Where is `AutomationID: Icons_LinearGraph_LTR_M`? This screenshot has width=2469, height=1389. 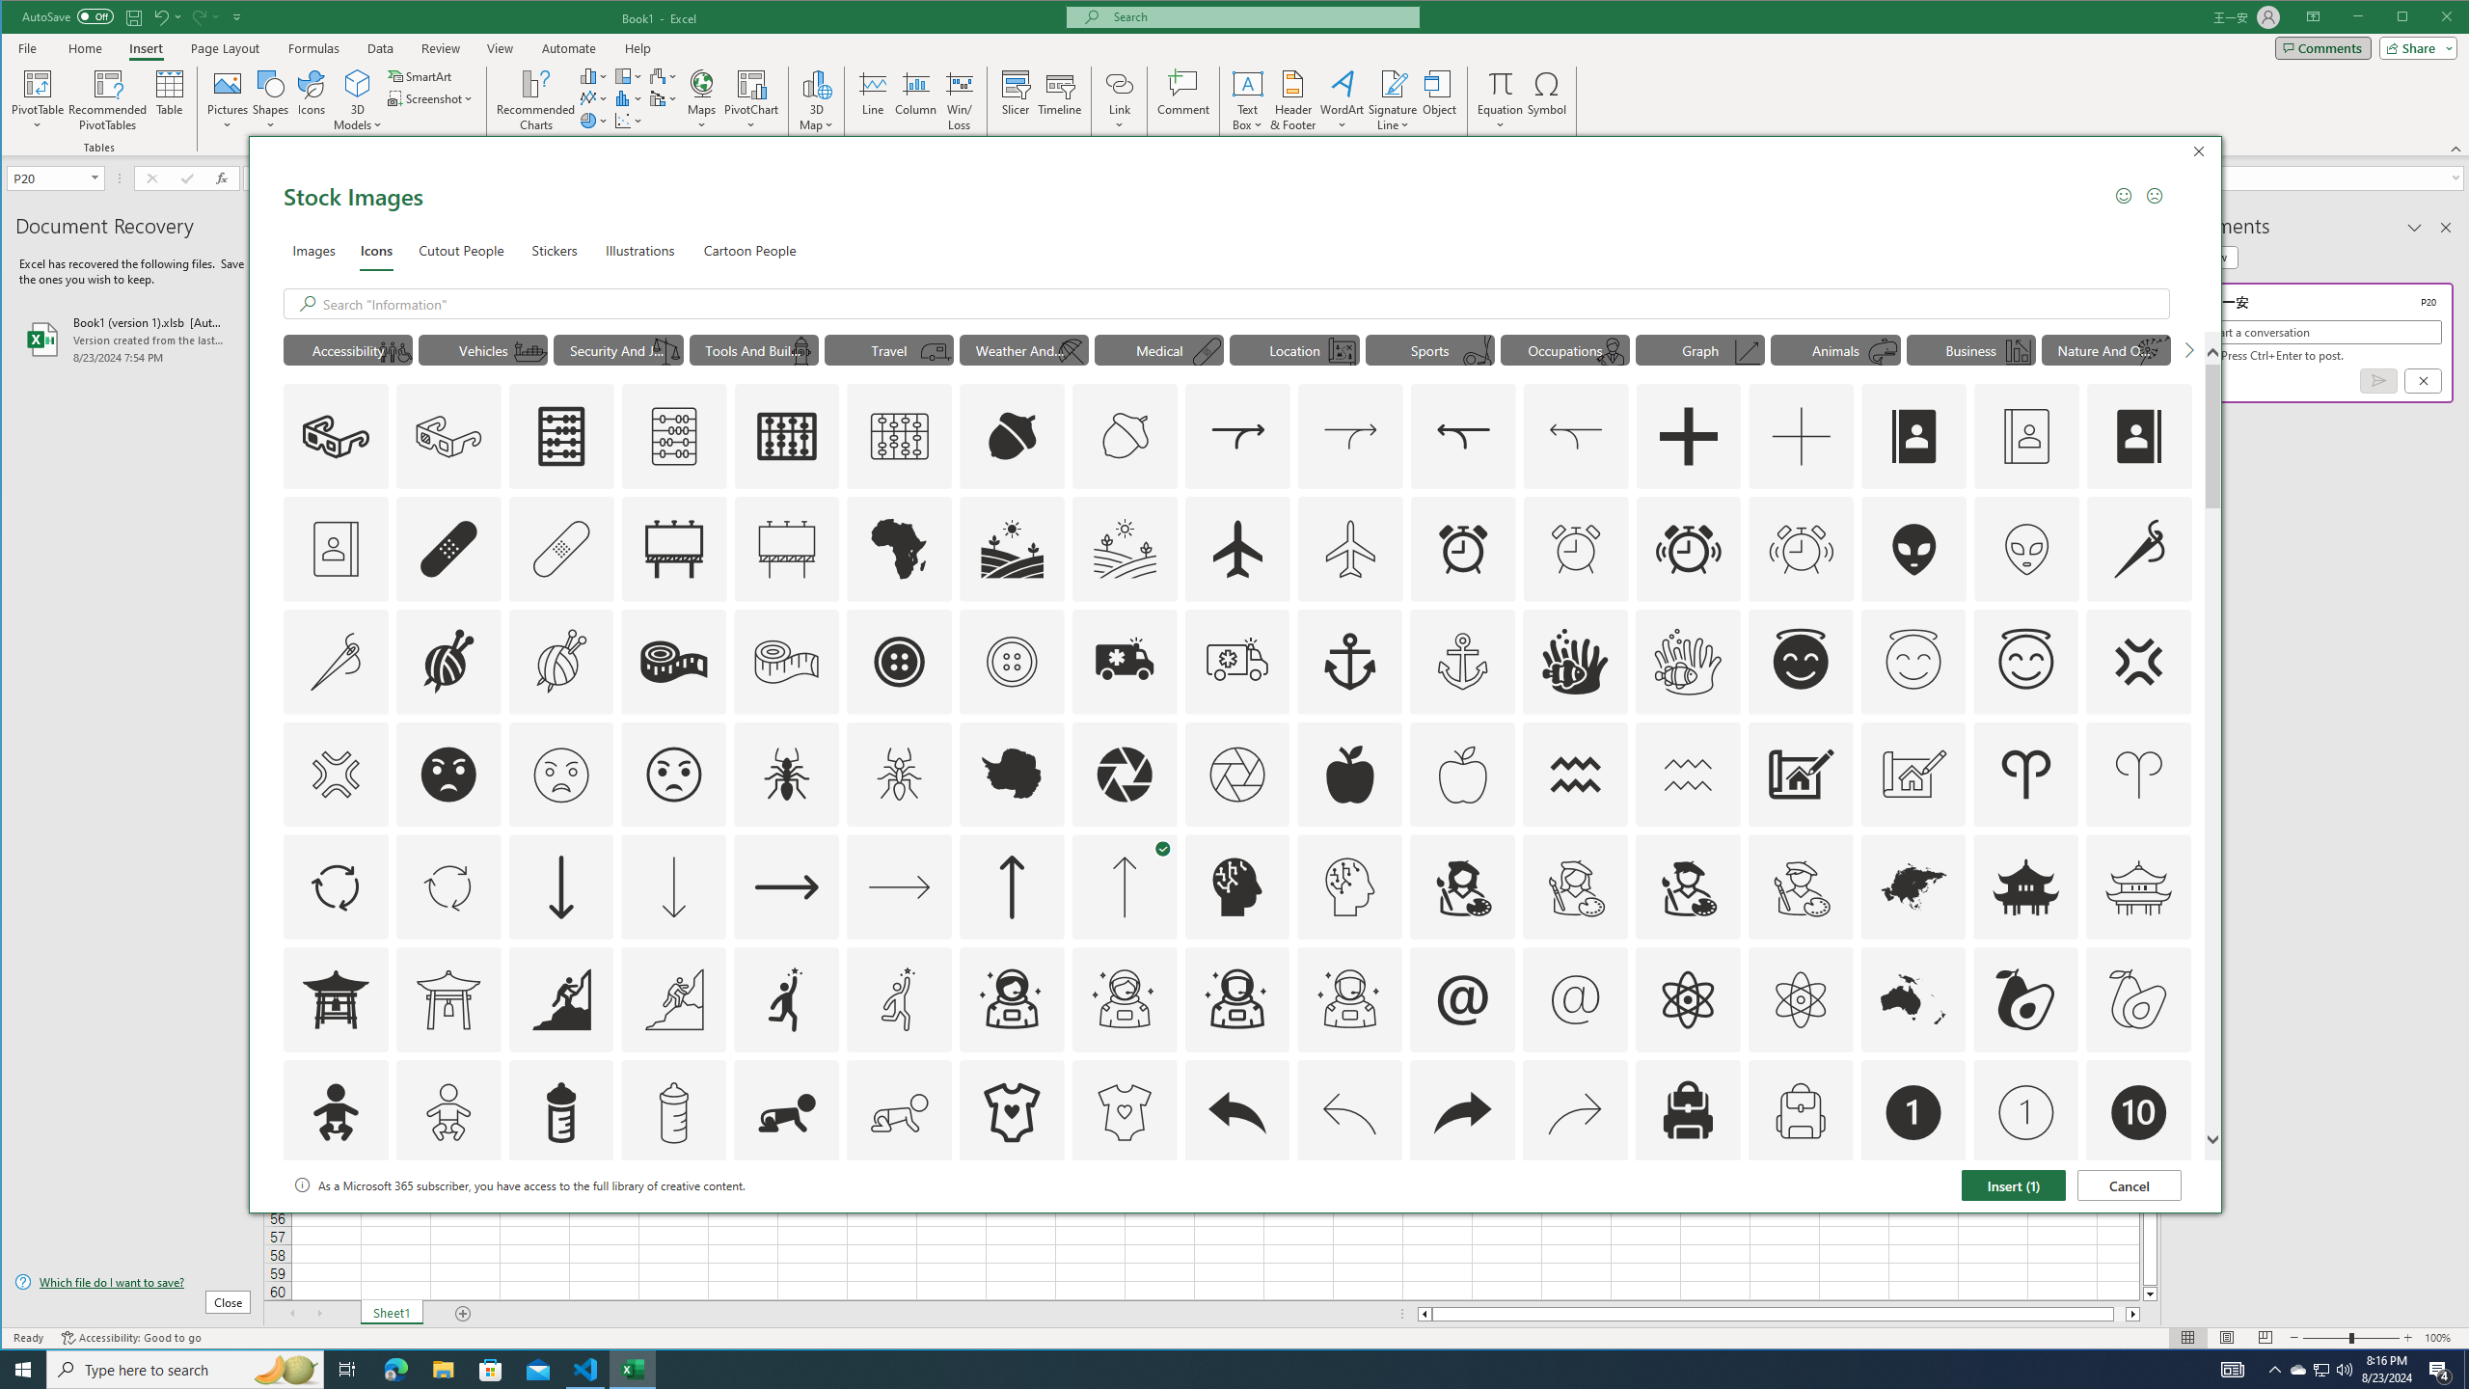 AutomationID: Icons_LinearGraph_LTR_M is located at coordinates (1748, 352).